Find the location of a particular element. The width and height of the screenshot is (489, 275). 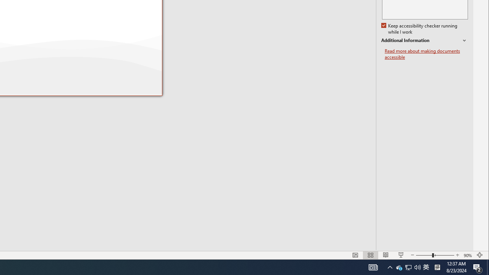

Additional Information is located at coordinates (468, 255).